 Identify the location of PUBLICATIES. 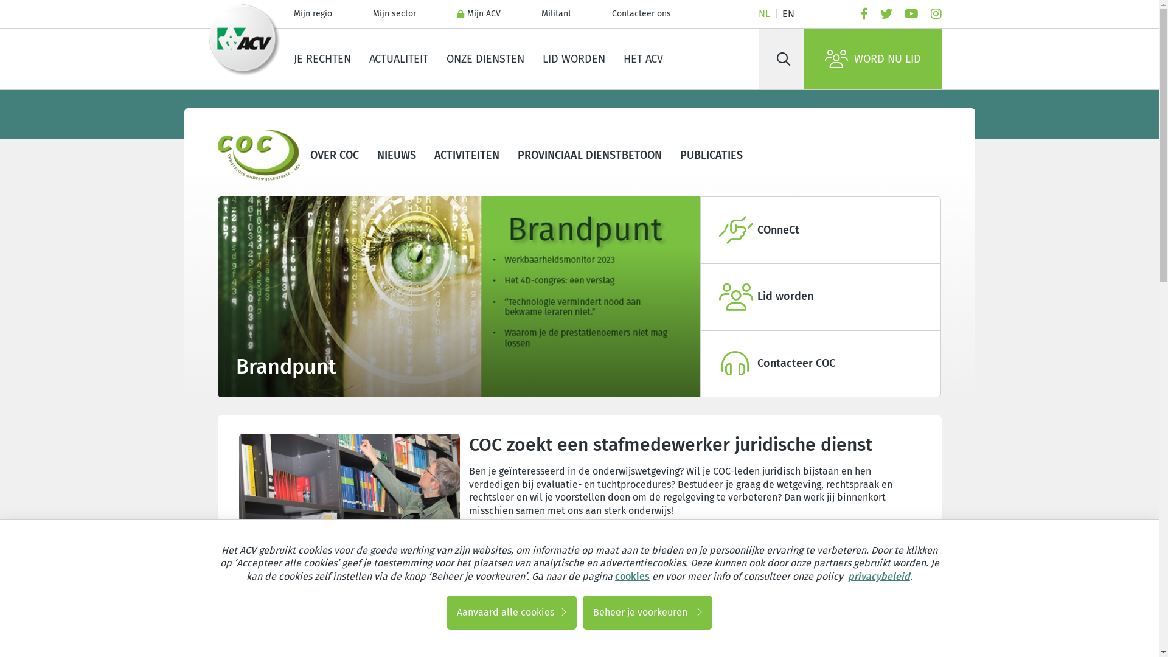
(712, 155).